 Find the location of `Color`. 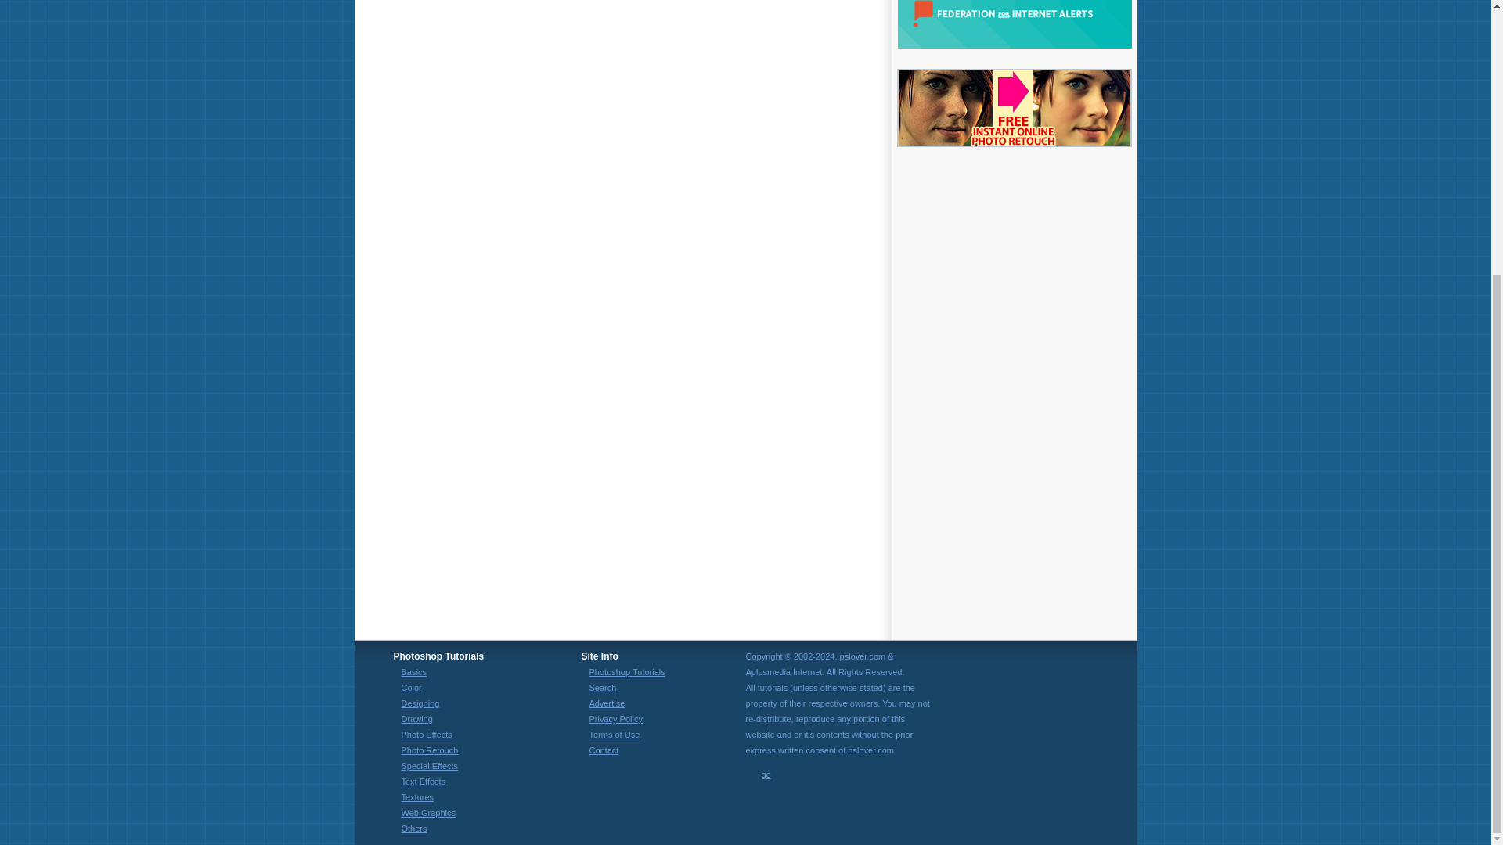

Color is located at coordinates (410, 687).